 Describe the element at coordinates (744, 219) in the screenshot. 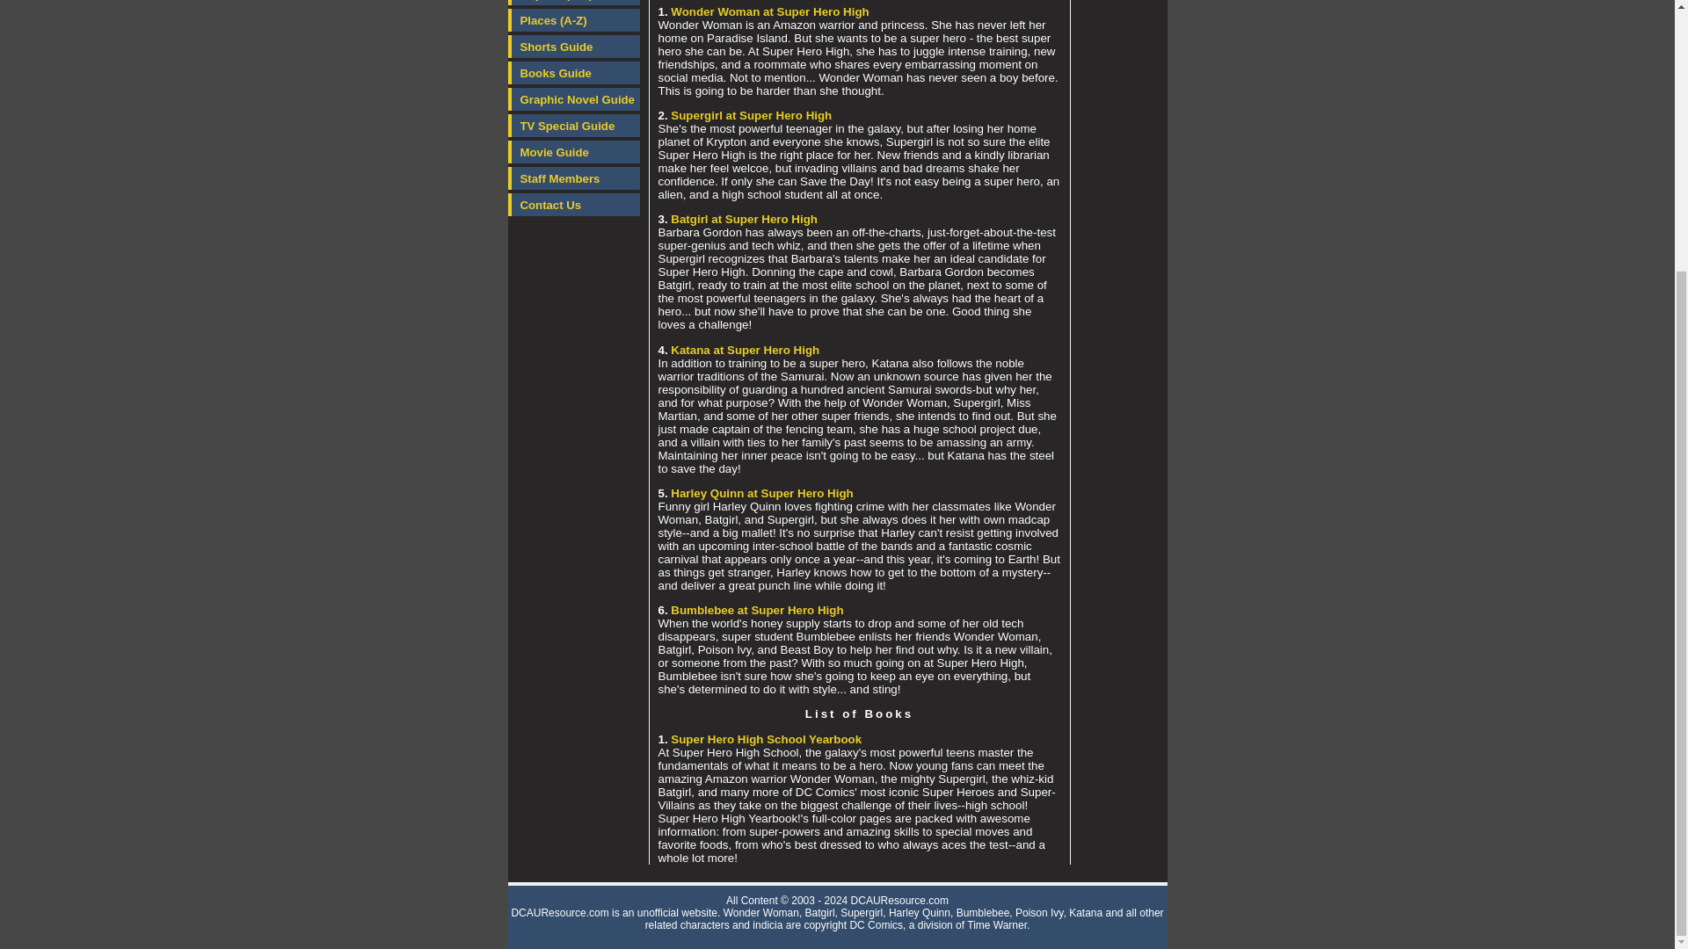

I see `Batgirl at Super Hero High` at that location.